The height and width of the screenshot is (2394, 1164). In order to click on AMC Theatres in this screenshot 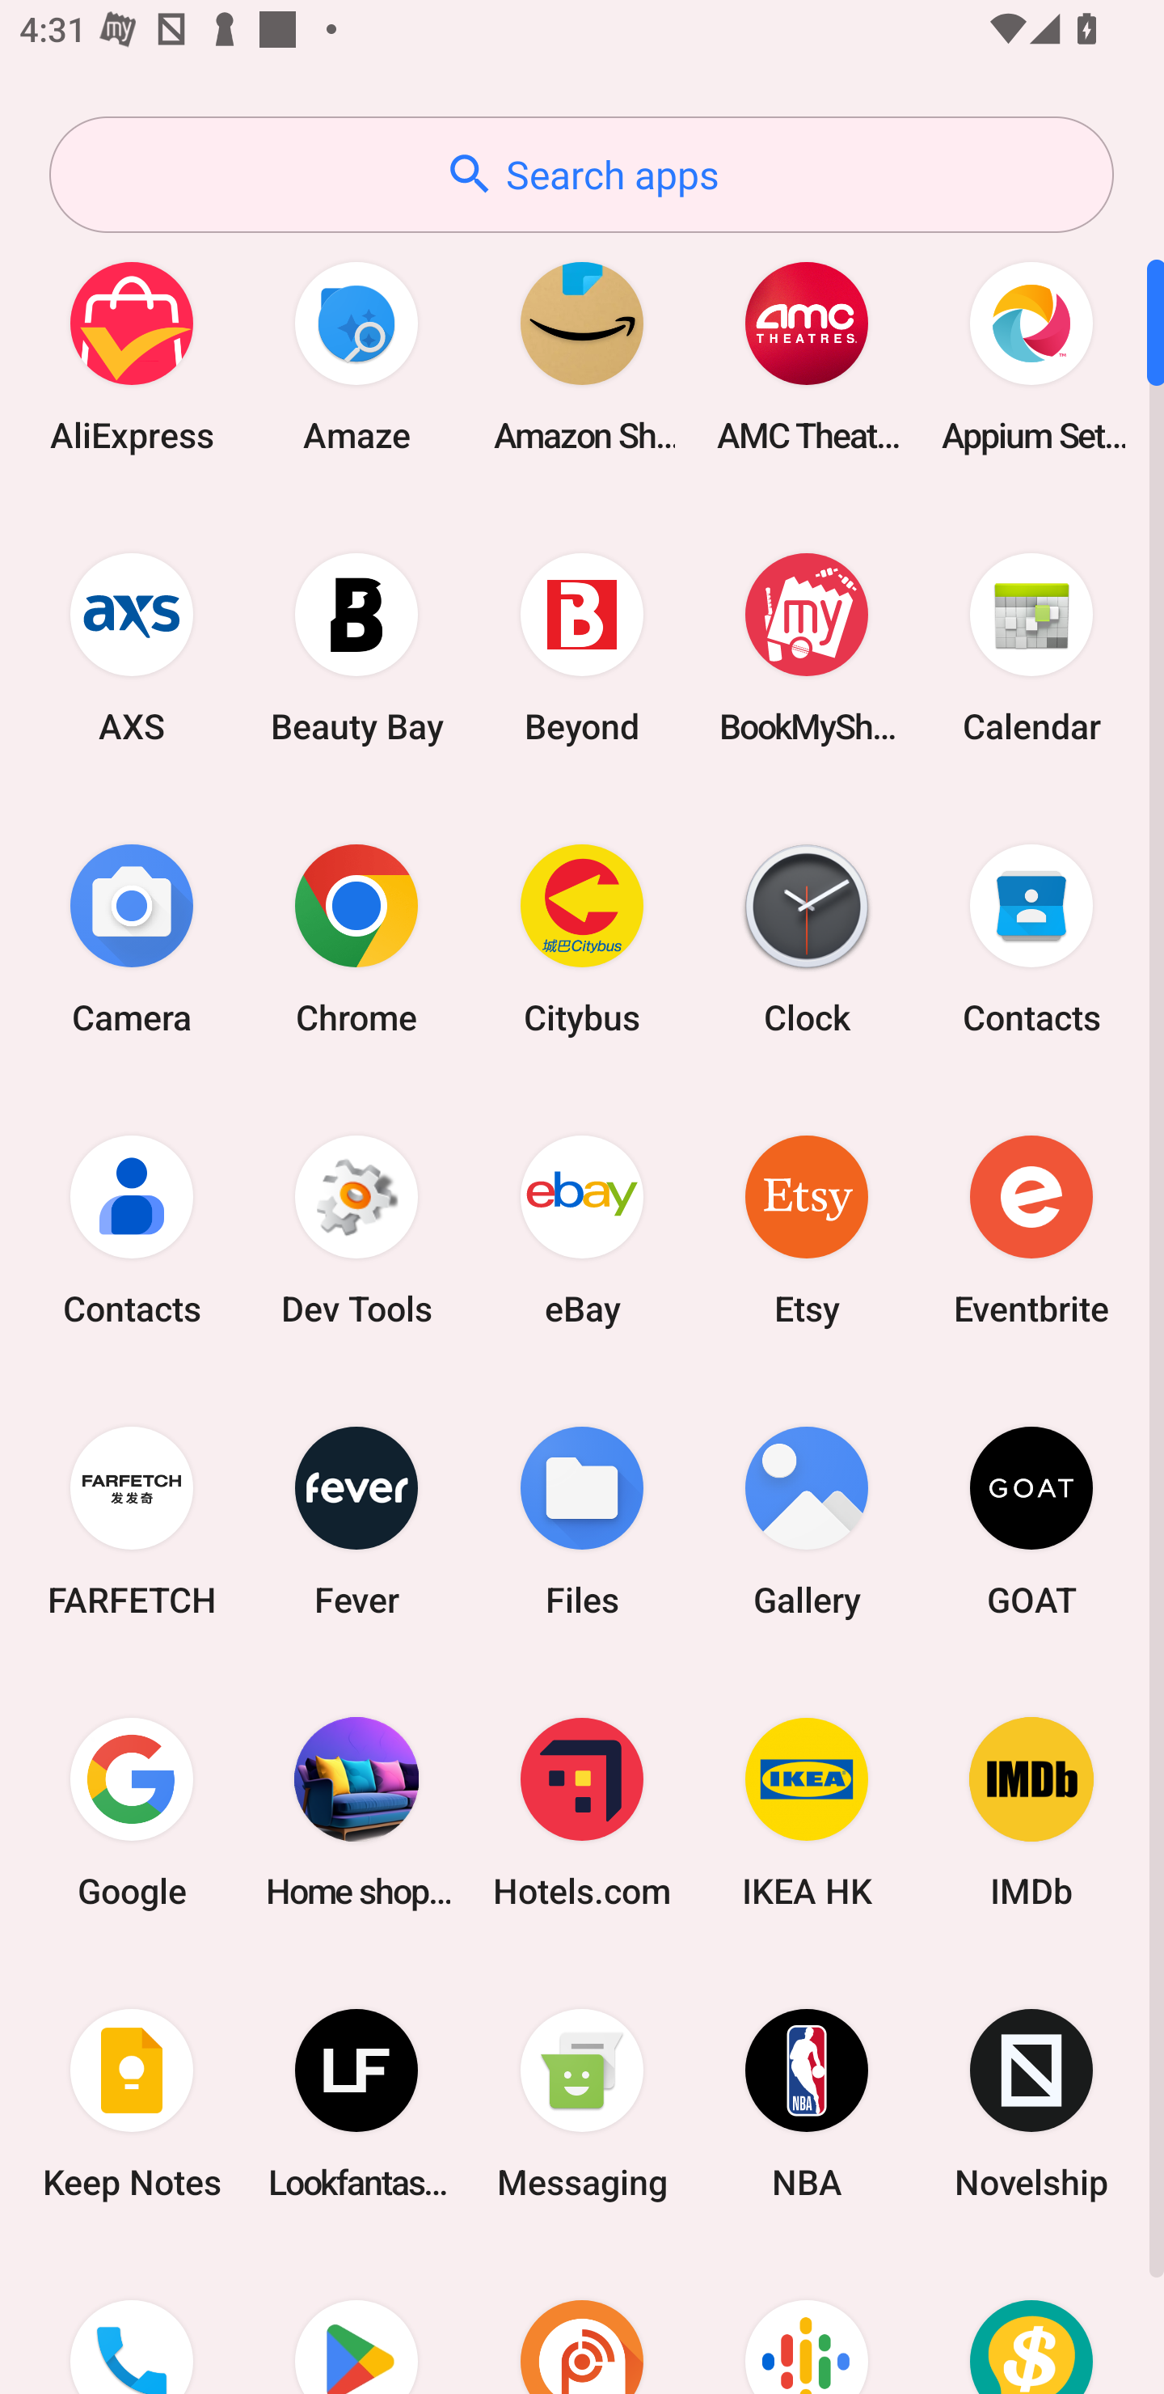, I will do `click(807, 356)`.